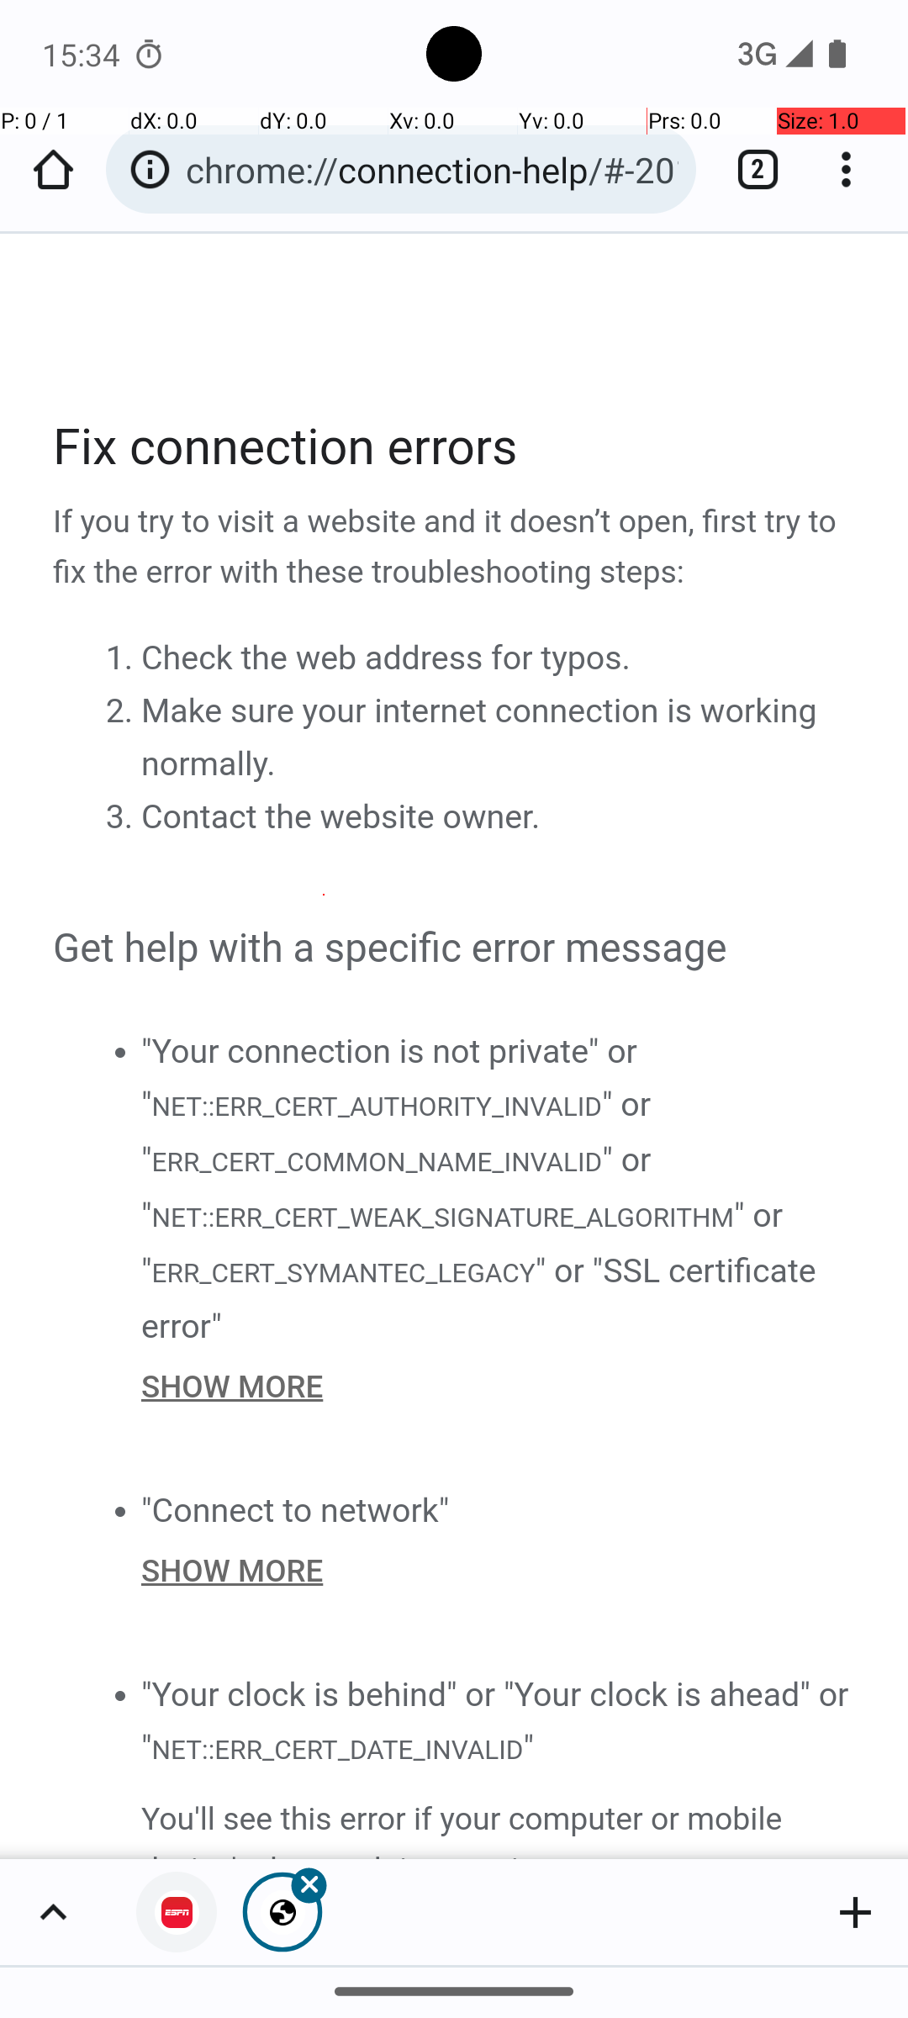 The image size is (908, 2018). Describe the element at coordinates (499, 1827) in the screenshot. I see `You'll see this error if your computer or mobile device's date and time are inaccurate.` at that location.